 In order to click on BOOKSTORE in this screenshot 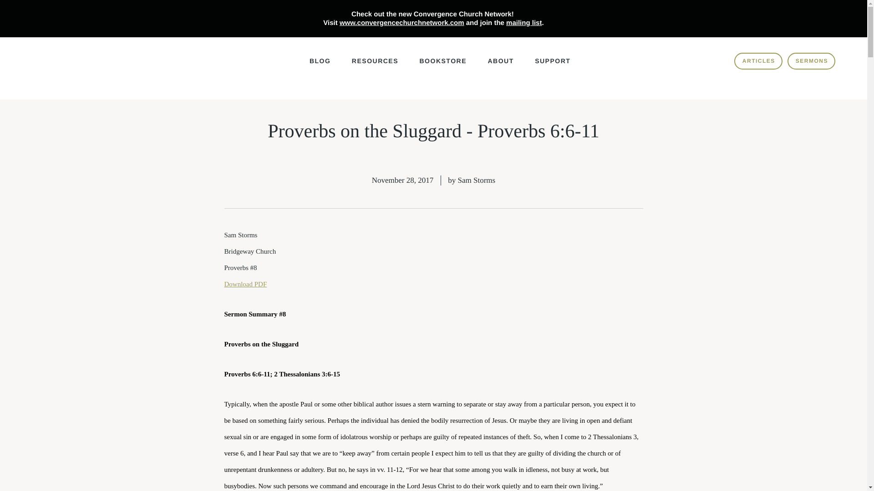, I will do `click(443, 67)`.